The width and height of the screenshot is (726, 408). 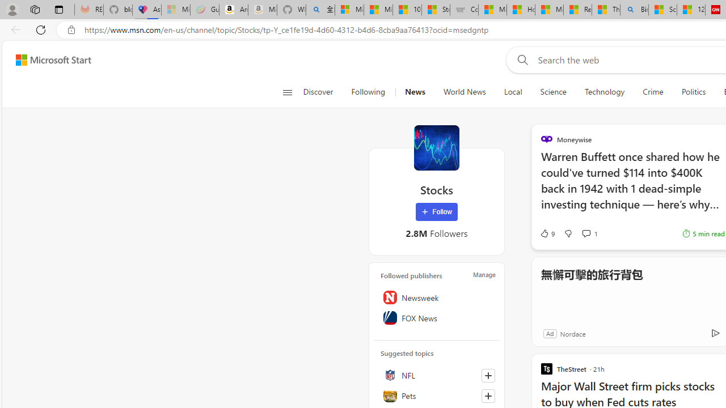 I want to click on View comments 1 Comment, so click(x=590, y=233).